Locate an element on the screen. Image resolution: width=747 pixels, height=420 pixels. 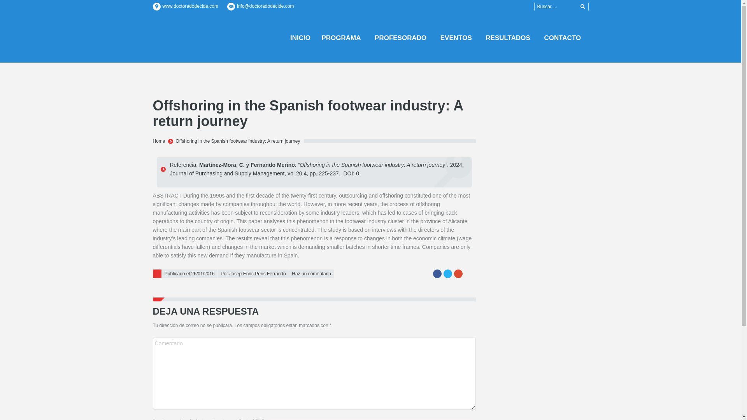
INICIO is located at coordinates (300, 37).